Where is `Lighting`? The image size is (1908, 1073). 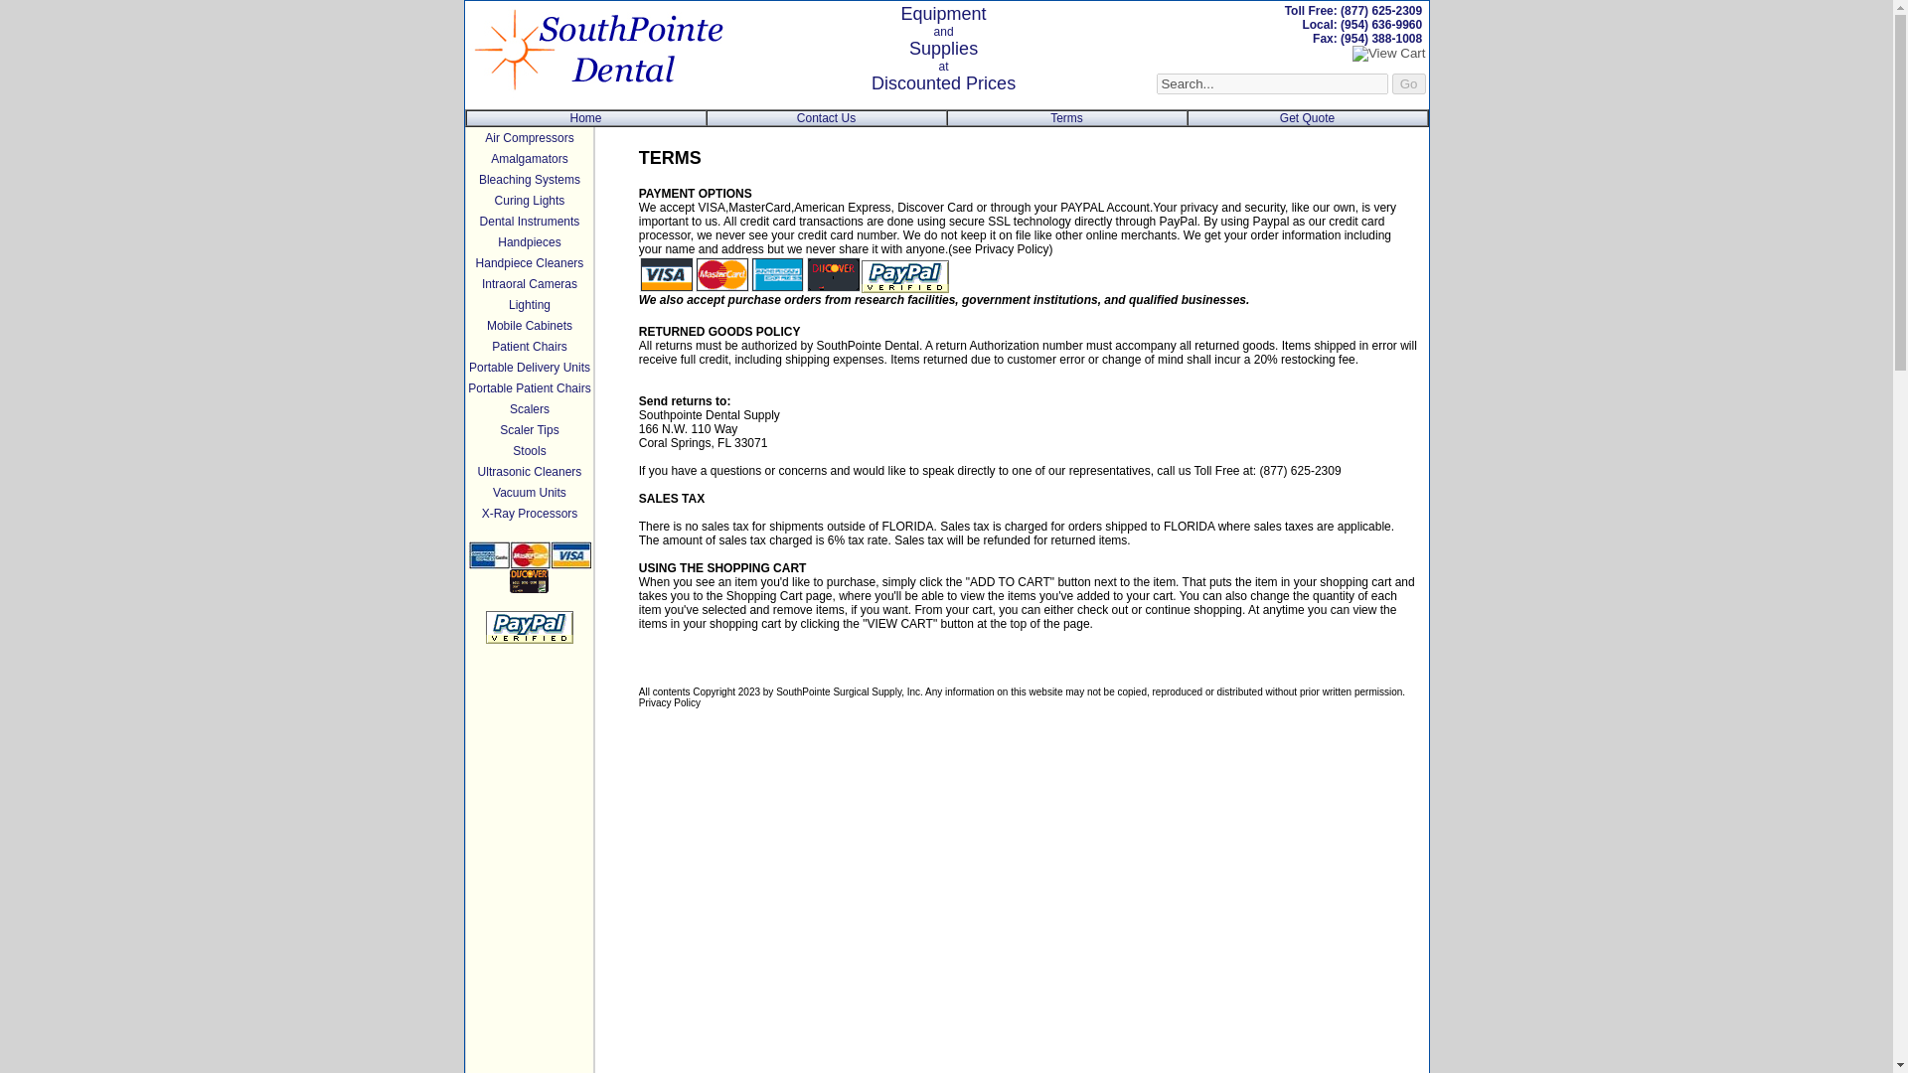
Lighting is located at coordinates (530, 305).